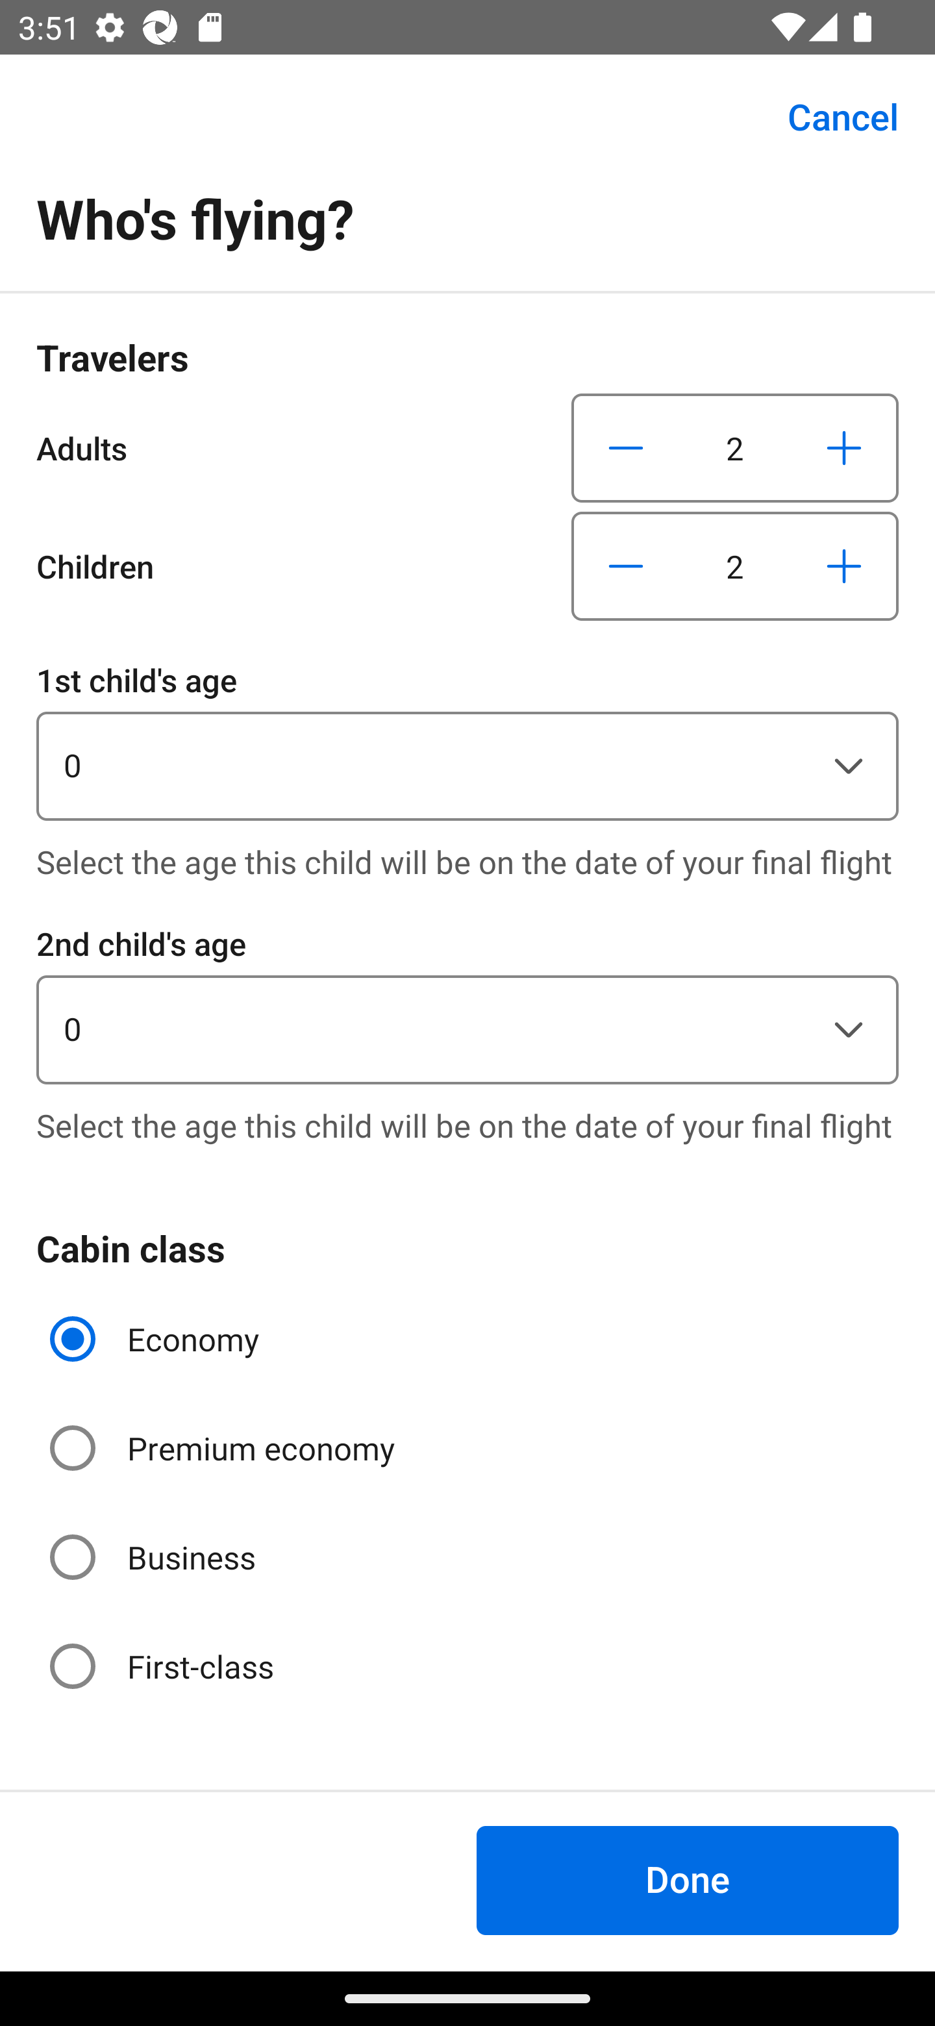 This screenshot has width=935, height=2026. What do you see at coordinates (829, 117) in the screenshot?
I see `Cancel` at bounding box center [829, 117].